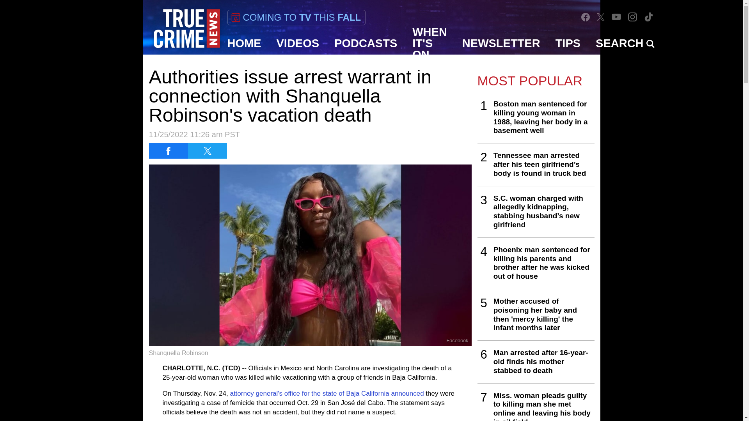  I want to click on TIPS, so click(568, 43).